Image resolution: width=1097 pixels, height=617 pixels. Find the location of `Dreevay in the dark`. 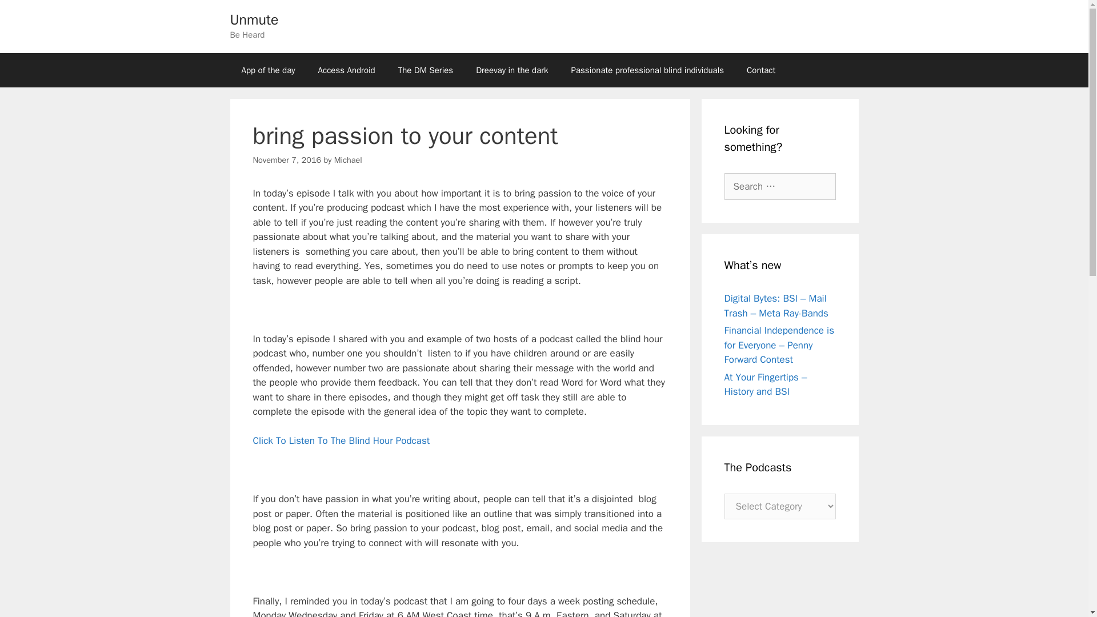

Dreevay in the dark is located at coordinates (512, 70).